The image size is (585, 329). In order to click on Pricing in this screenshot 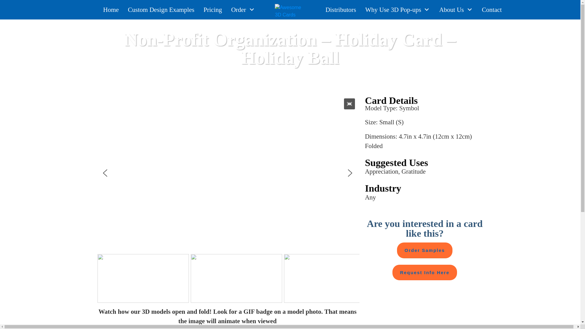, I will do `click(213, 9)`.